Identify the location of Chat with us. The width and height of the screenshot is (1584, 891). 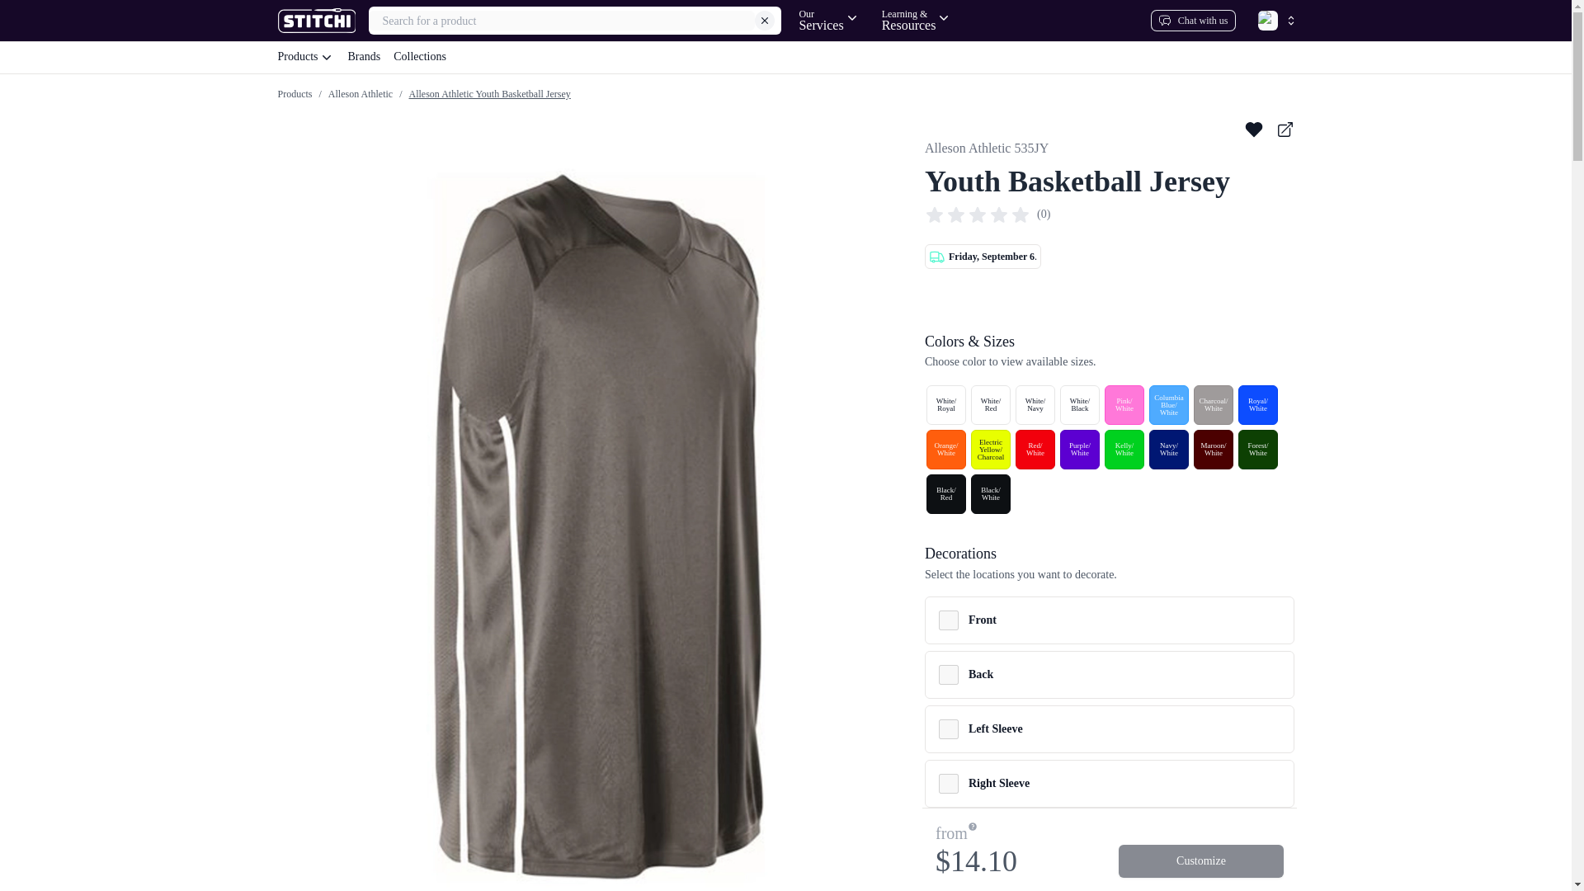
(949, 620).